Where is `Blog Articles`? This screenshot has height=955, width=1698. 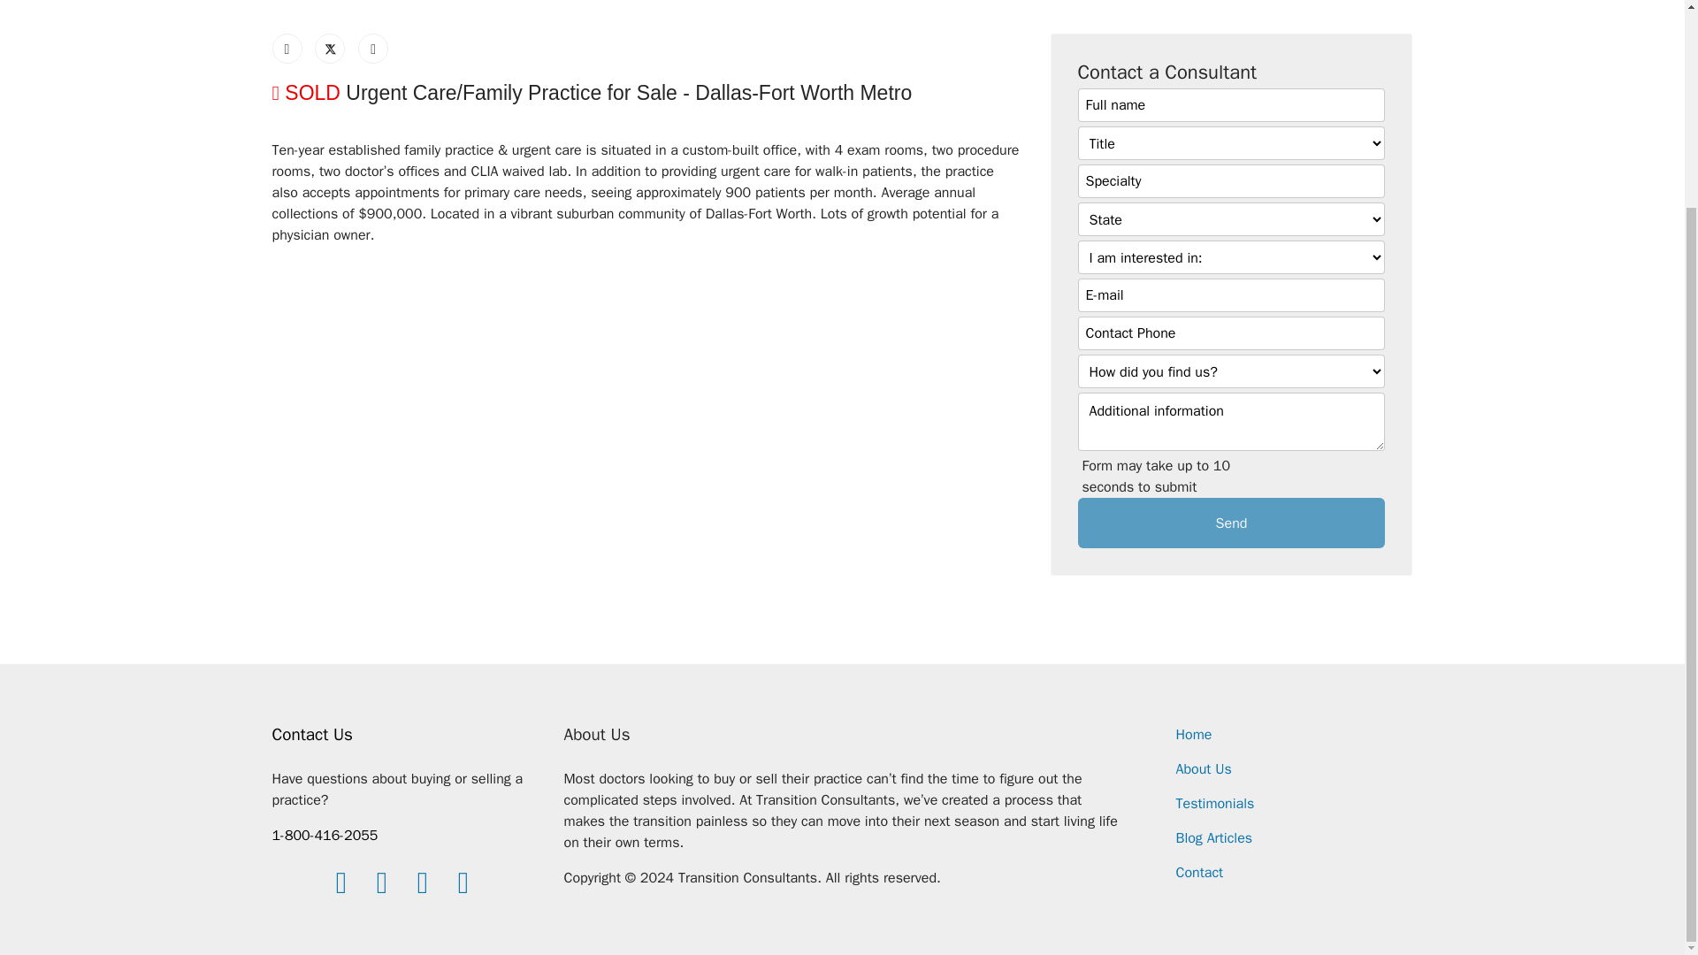 Blog Articles is located at coordinates (1214, 838).